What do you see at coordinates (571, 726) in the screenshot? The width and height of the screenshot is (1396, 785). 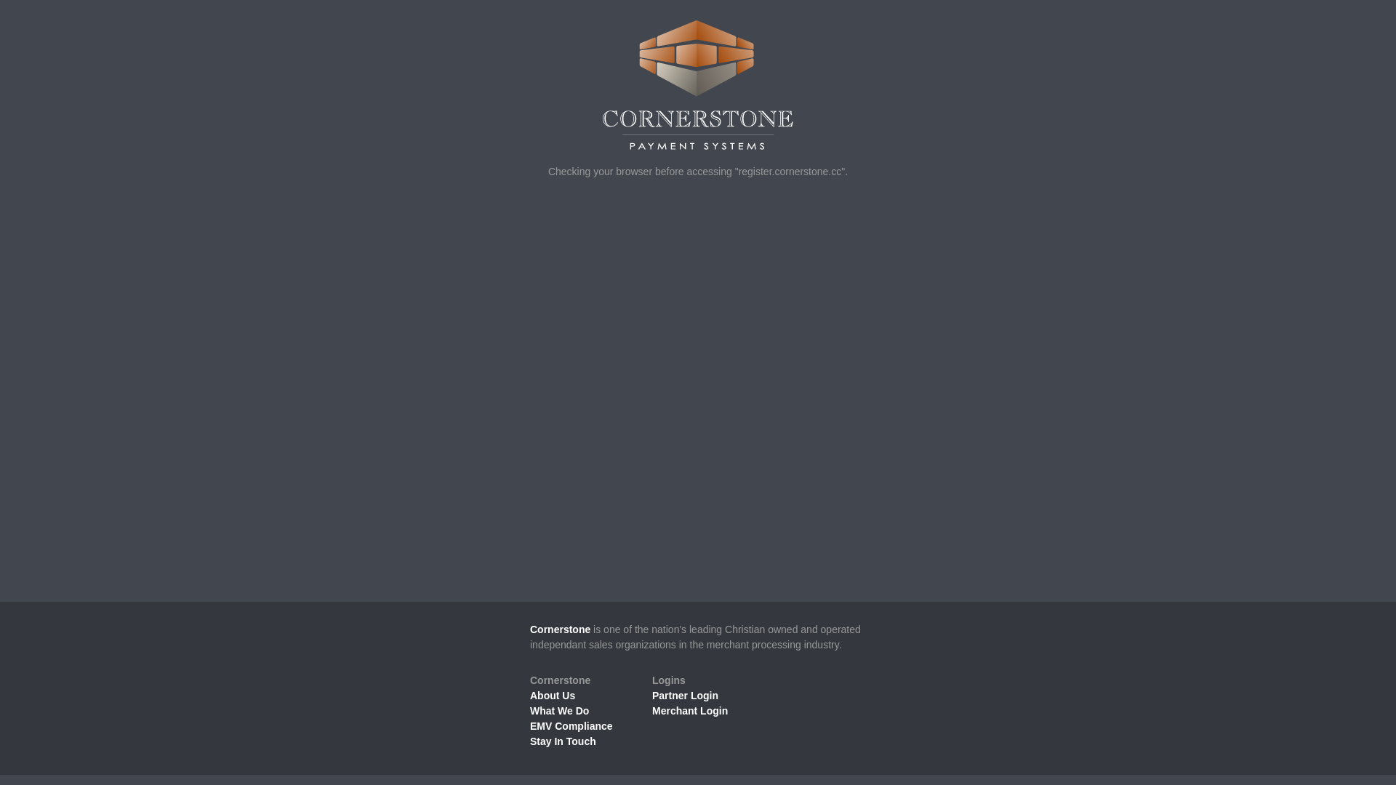 I see `EMV Compliance` at bounding box center [571, 726].